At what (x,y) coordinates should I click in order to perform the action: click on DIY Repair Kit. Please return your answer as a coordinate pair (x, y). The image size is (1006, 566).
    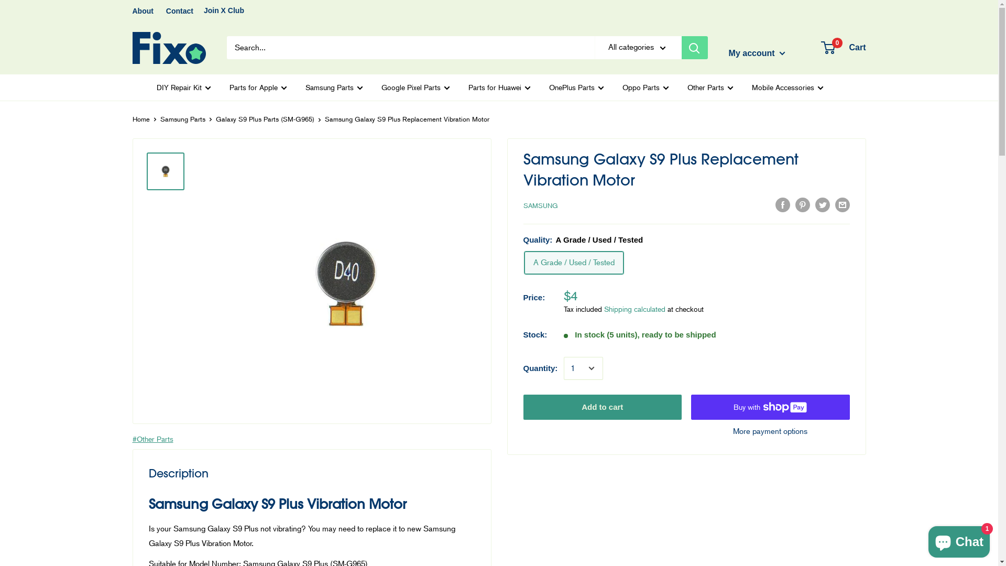
    Looking at the image, I should click on (183, 88).